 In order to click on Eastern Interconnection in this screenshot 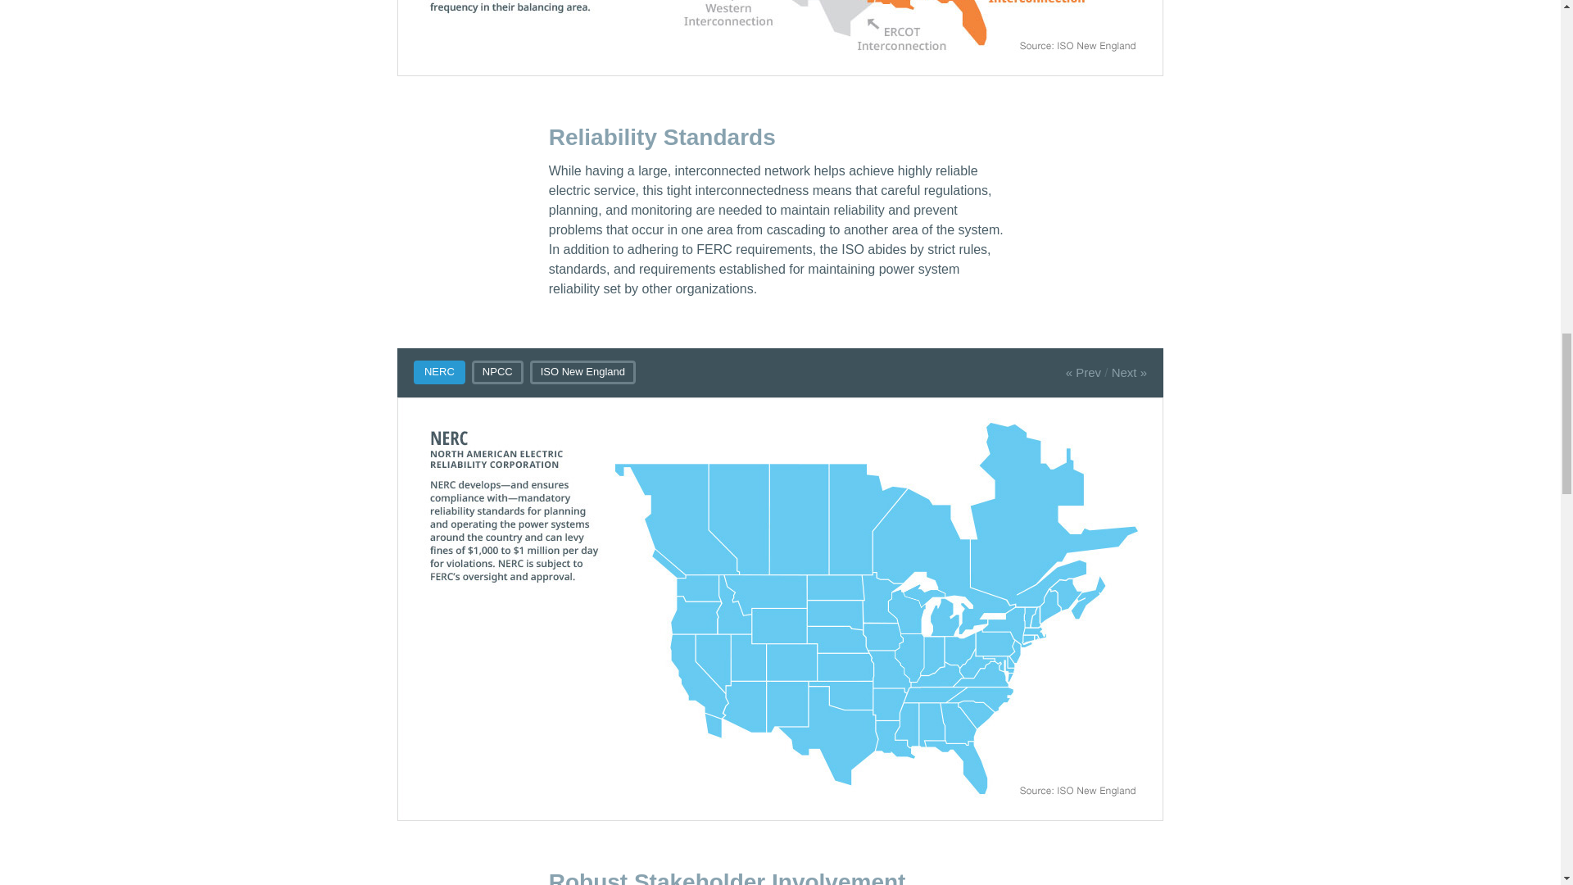, I will do `click(780, 38)`.